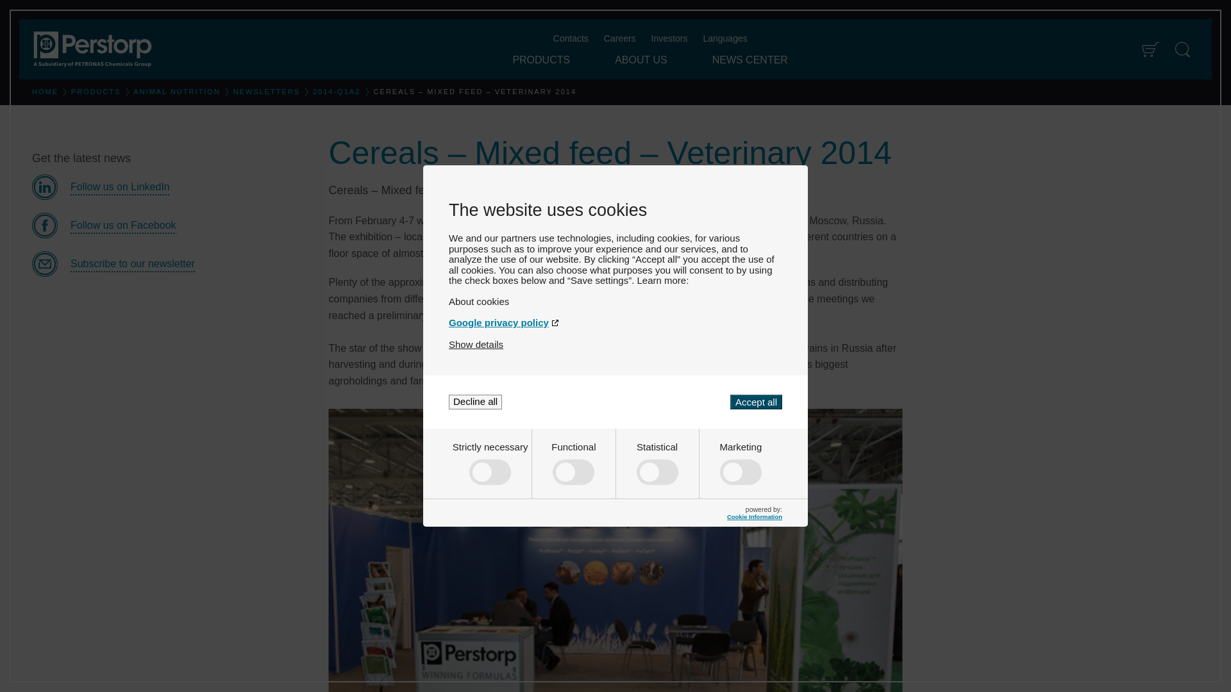 The width and height of the screenshot is (1231, 692). Describe the element at coordinates (615, 322) in the screenshot. I see `Google privacy policy` at that location.